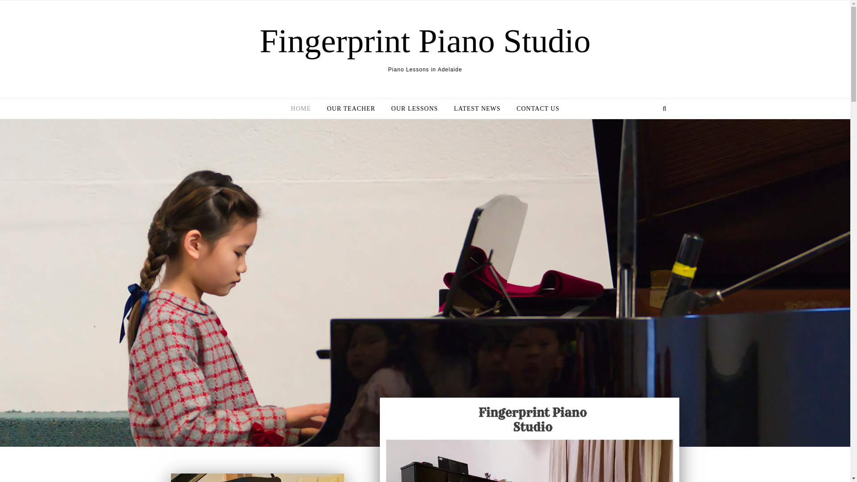  What do you see at coordinates (534, 109) in the screenshot?
I see `CONTACT US` at bounding box center [534, 109].